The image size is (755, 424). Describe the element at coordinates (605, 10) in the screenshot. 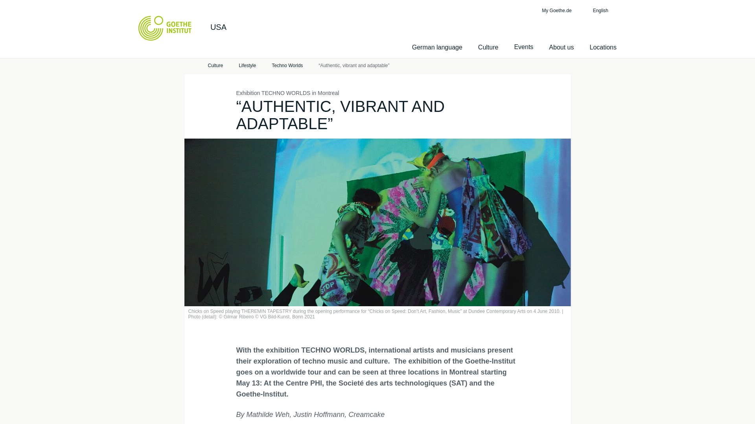

I see `English` at that location.